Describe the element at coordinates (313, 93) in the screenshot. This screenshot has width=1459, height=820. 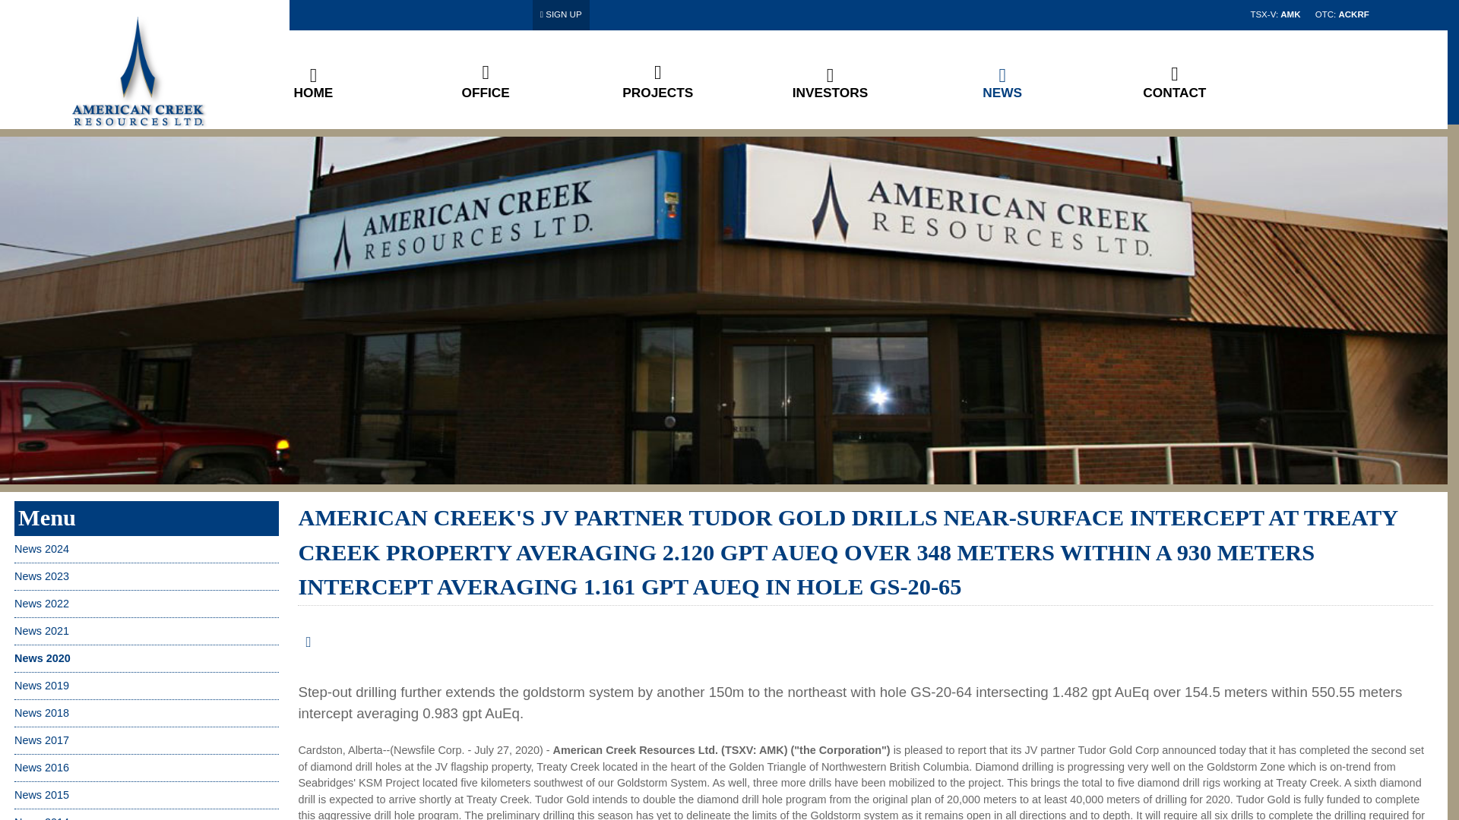
I see `HOME` at that location.